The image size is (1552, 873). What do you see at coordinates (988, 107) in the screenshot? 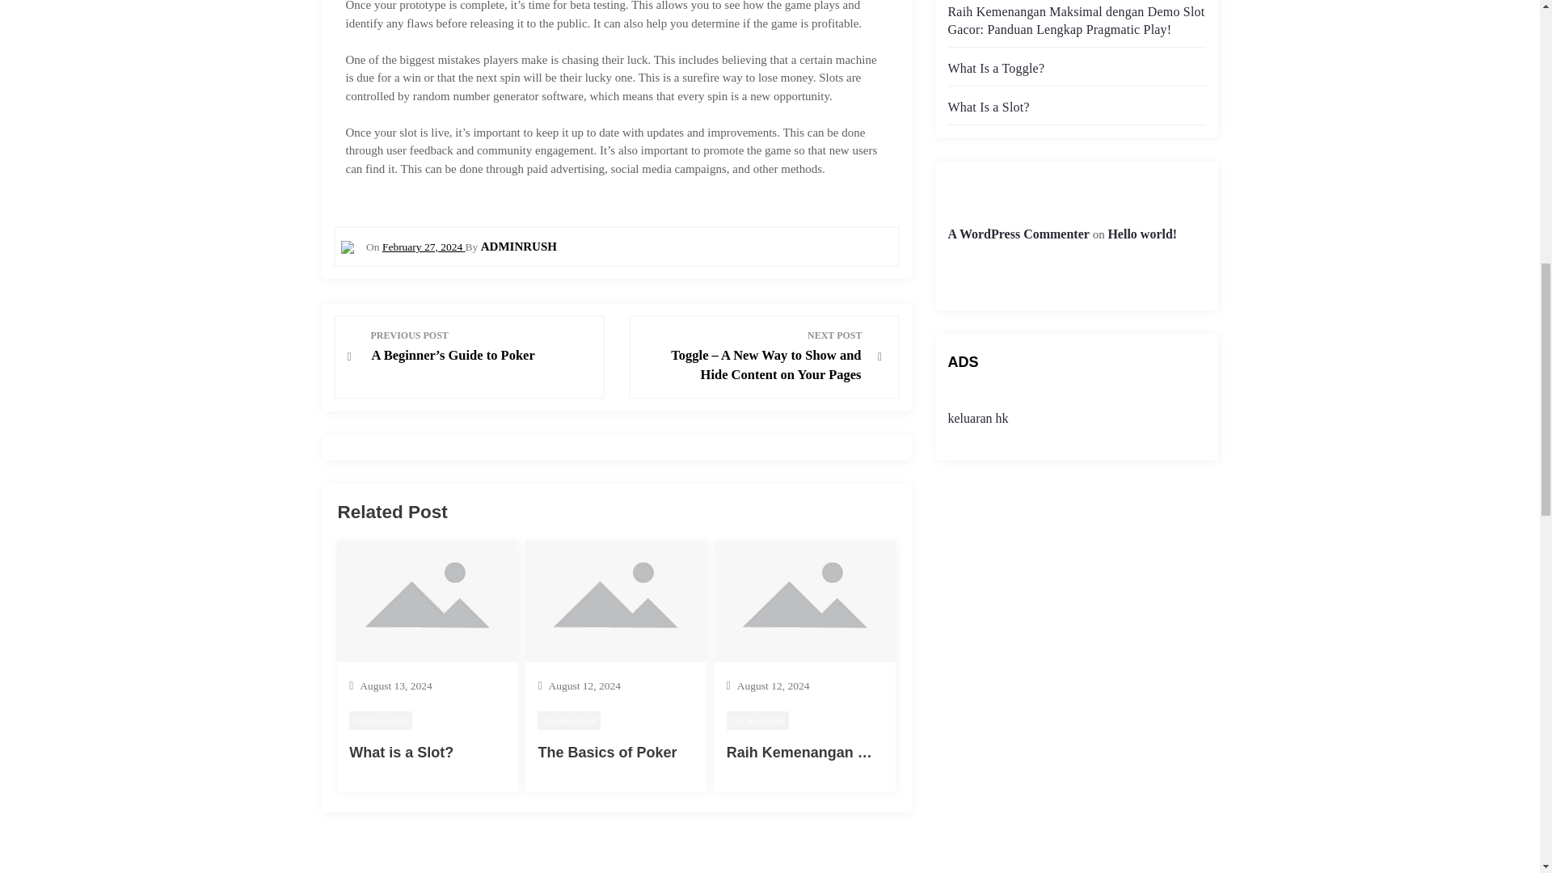
I see `What Is a Slot?` at bounding box center [988, 107].